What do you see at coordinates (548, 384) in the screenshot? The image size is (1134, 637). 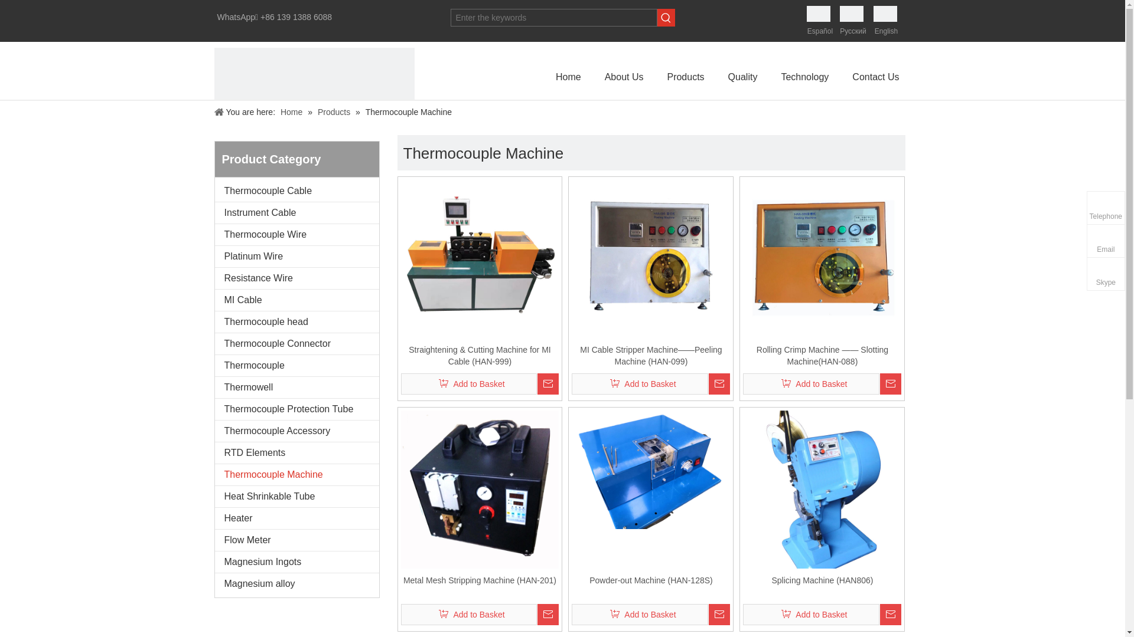 I see ` ` at bounding box center [548, 384].